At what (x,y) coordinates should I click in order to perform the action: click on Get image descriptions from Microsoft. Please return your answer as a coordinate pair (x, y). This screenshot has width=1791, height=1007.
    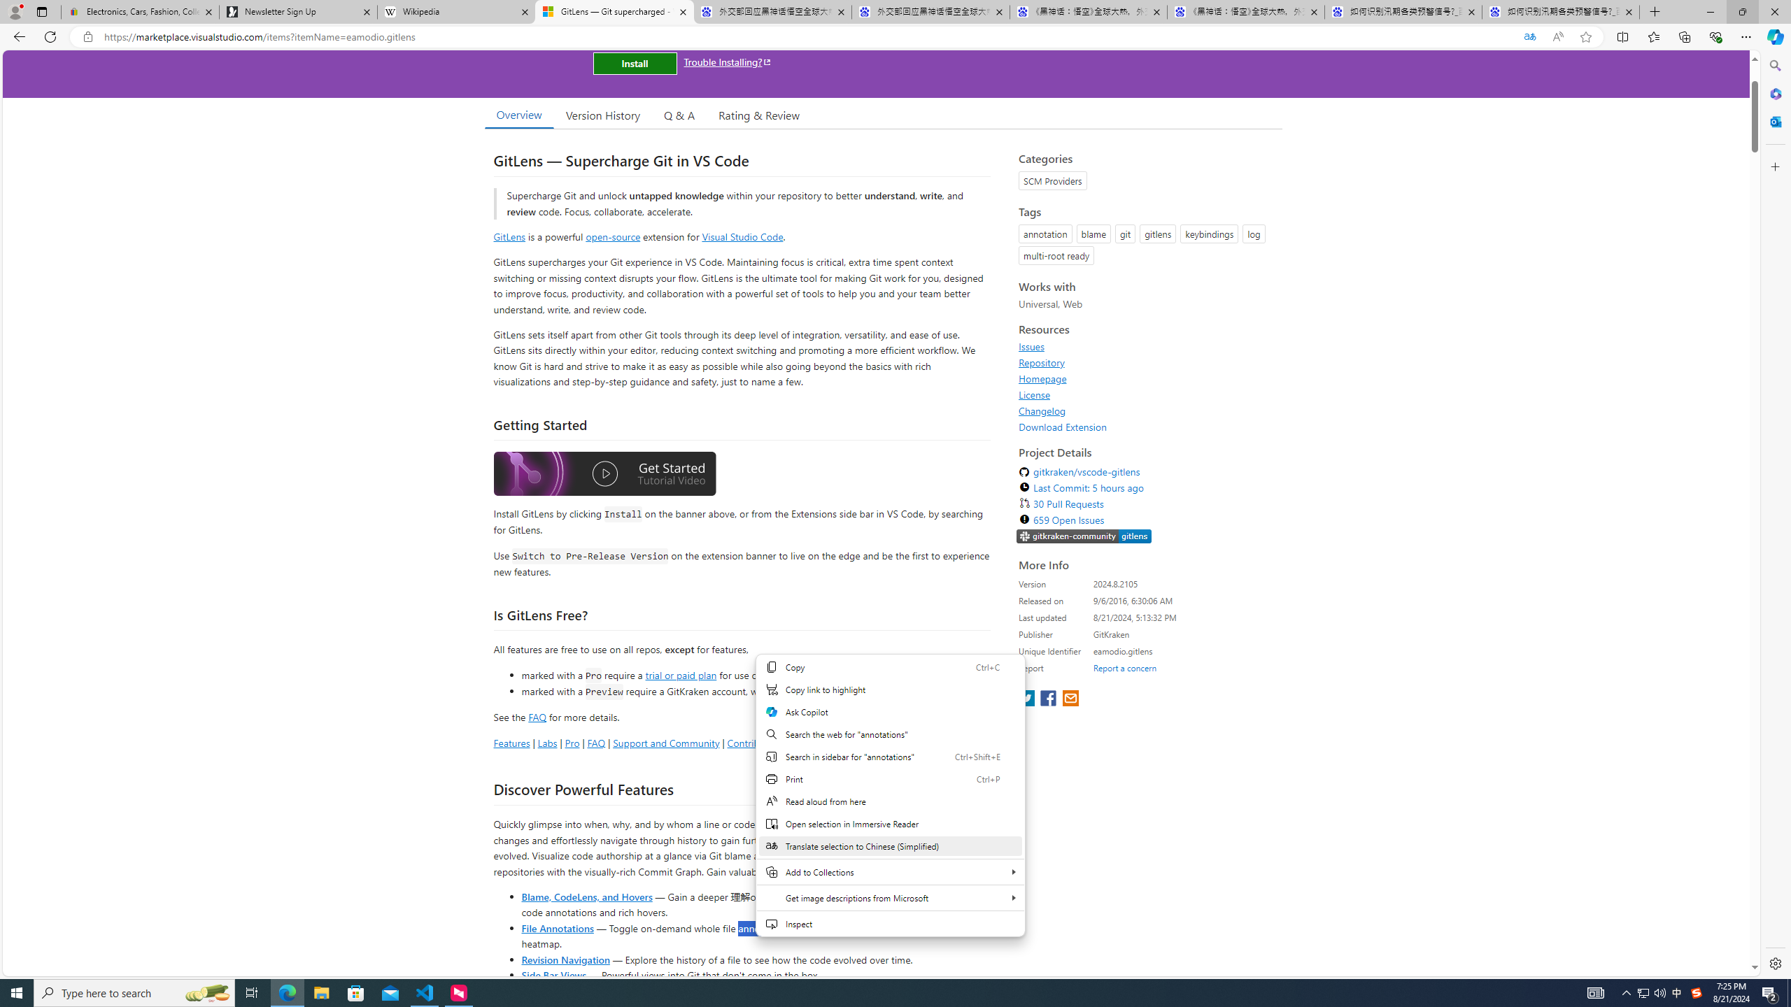
    Looking at the image, I should click on (890, 898).